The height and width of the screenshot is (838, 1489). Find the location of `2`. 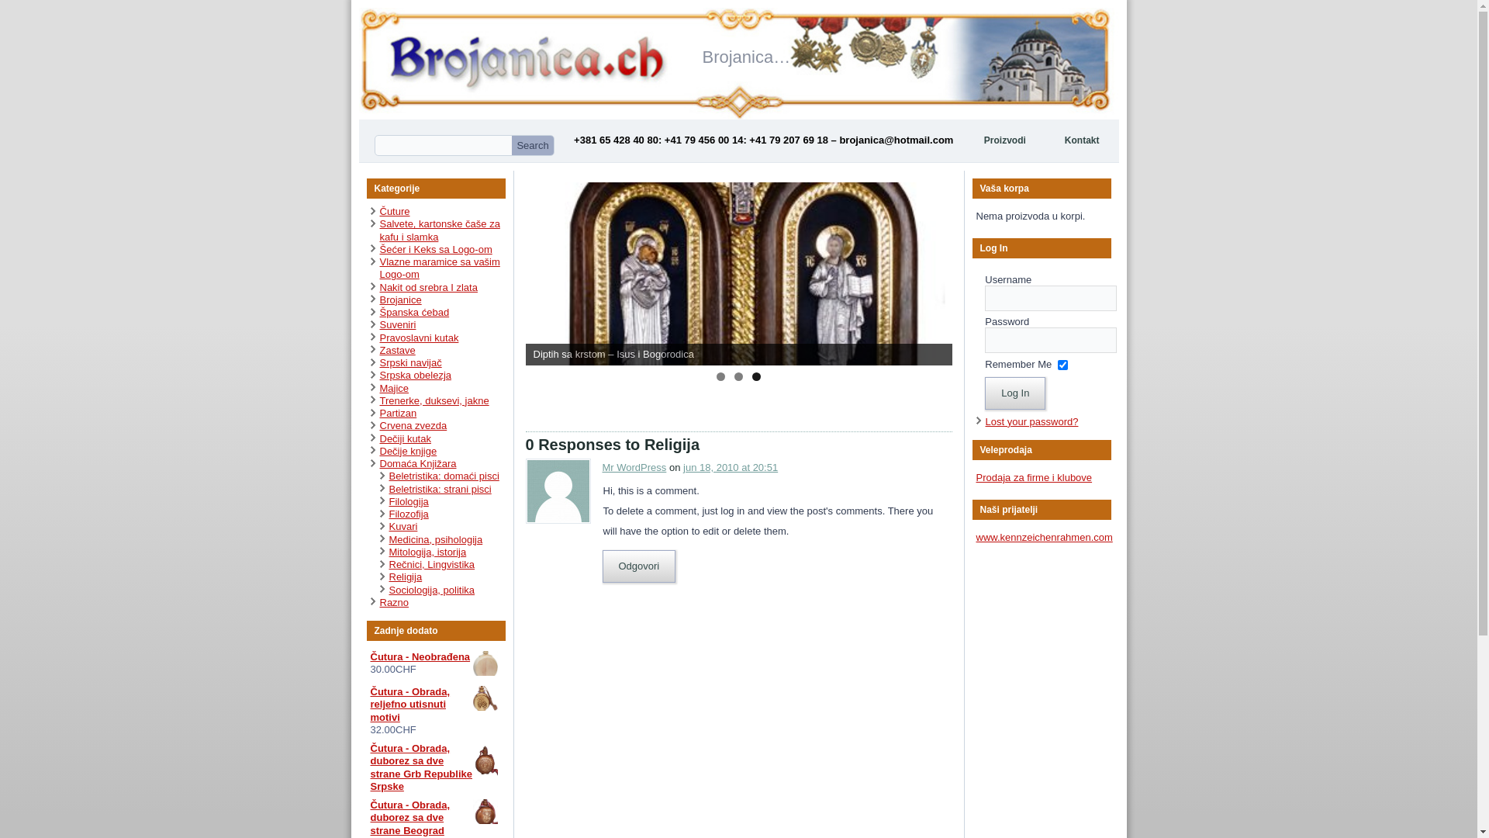

2 is located at coordinates (738, 377).